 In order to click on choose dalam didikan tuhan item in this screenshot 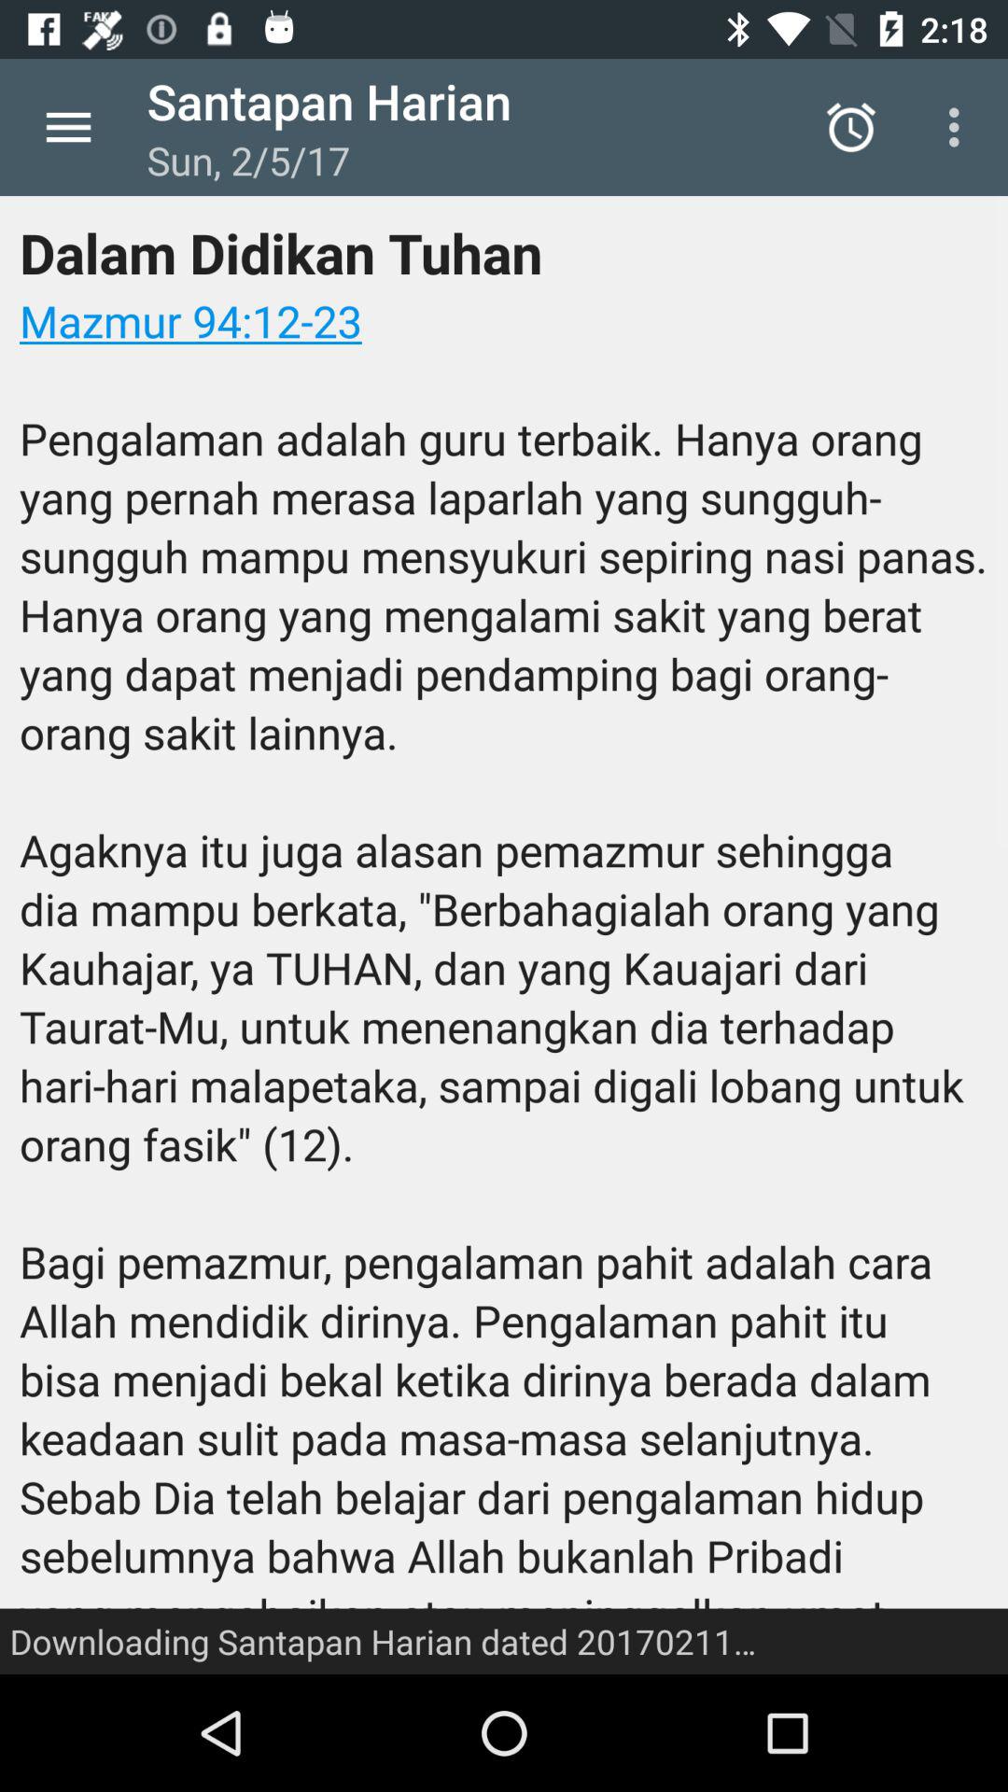, I will do `click(504, 935)`.